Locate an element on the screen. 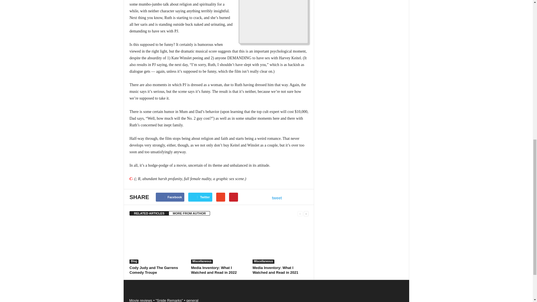  Cody Judy and The Garrens Comedy Troupe is located at coordinates (153, 270).